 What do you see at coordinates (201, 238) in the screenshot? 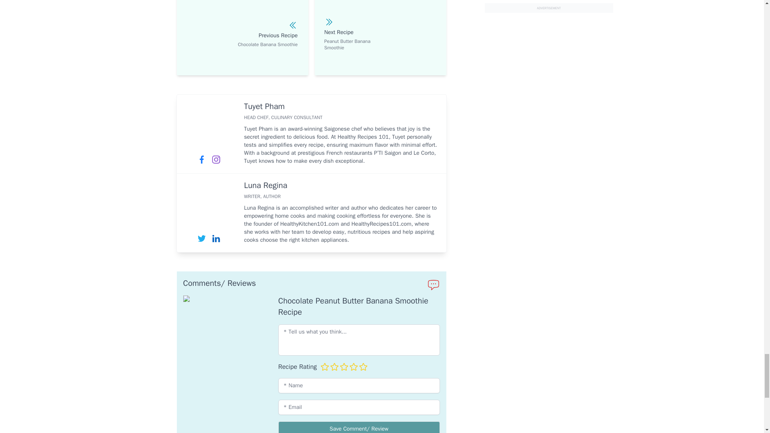
I see `twitter Luna Regina` at bounding box center [201, 238].